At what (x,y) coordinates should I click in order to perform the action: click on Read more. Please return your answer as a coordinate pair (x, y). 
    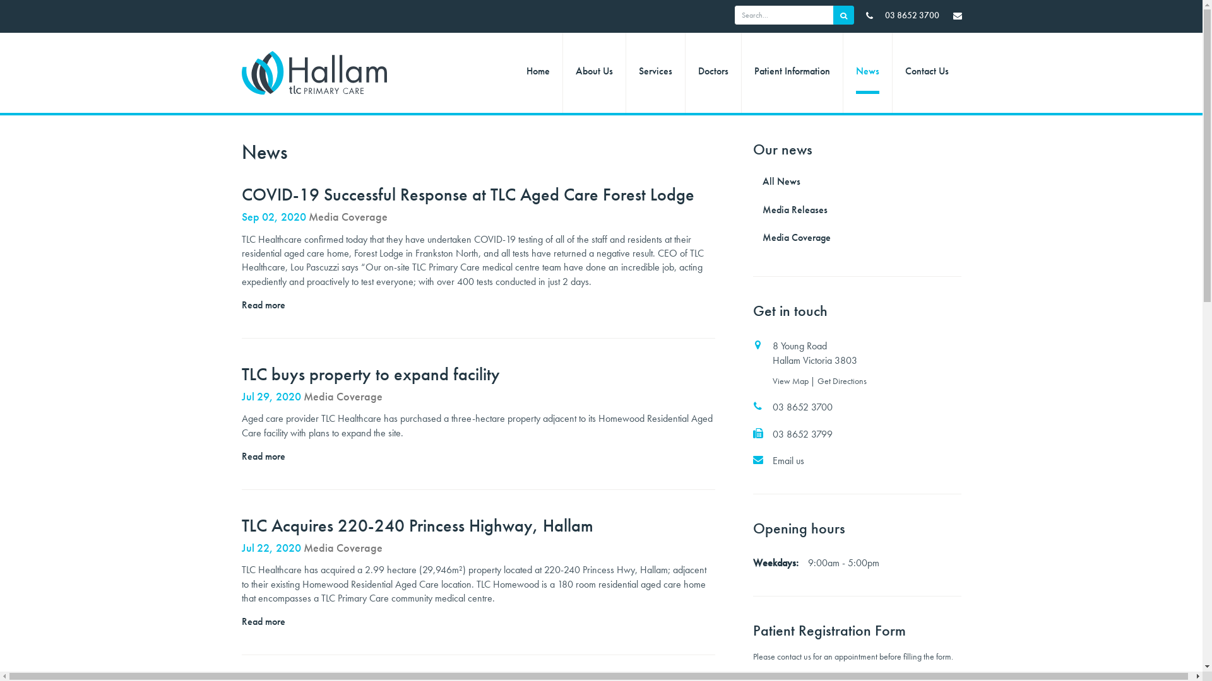
    Looking at the image, I should click on (263, 457).